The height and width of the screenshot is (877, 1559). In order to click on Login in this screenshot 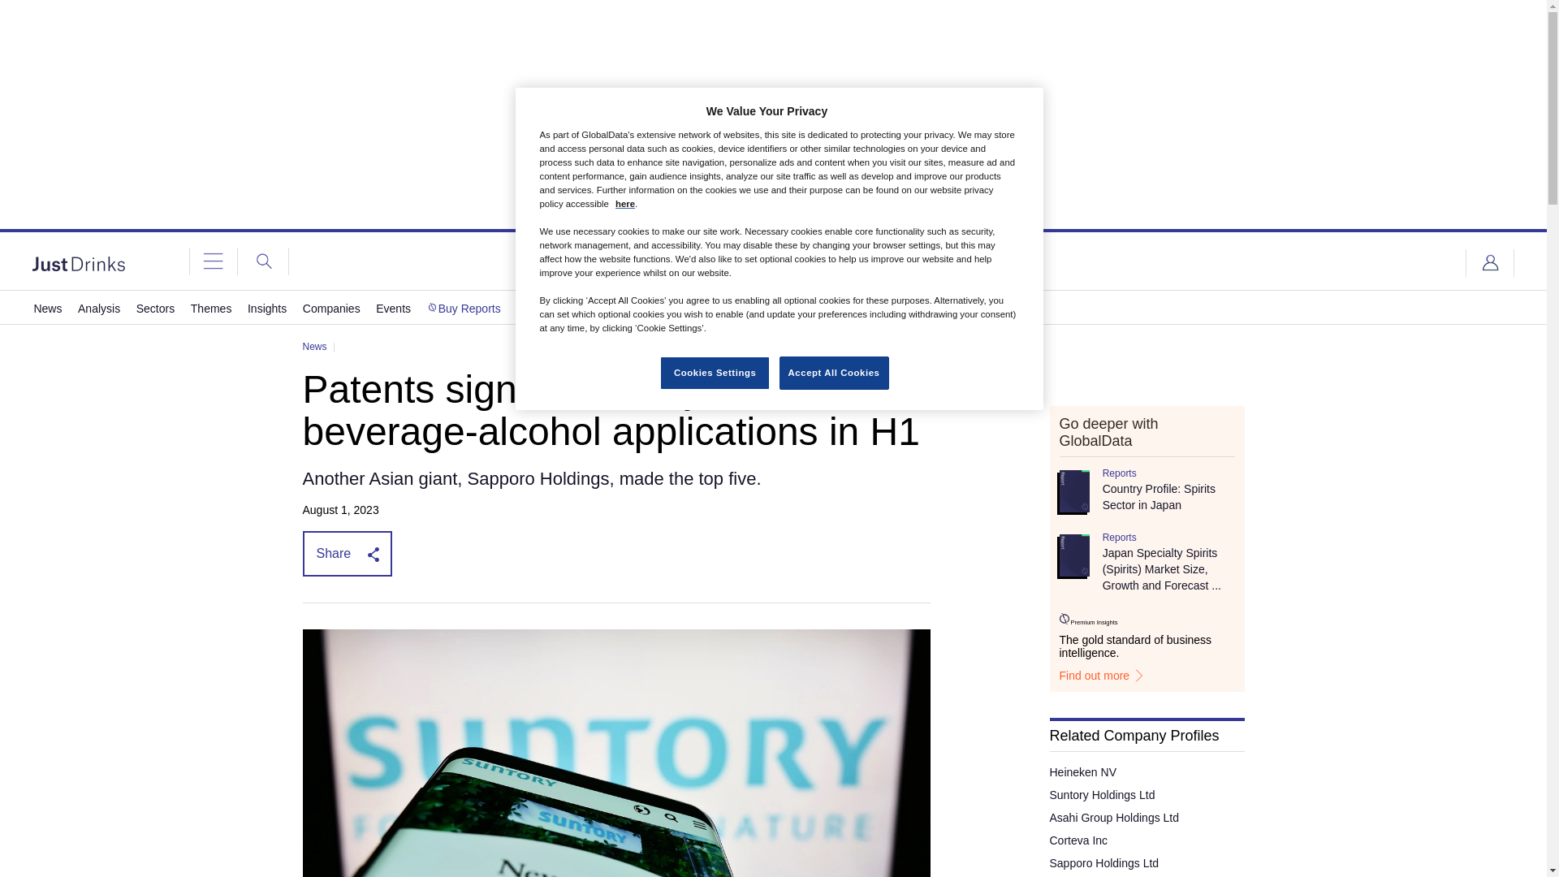, I will do `click(1490, 263)`.